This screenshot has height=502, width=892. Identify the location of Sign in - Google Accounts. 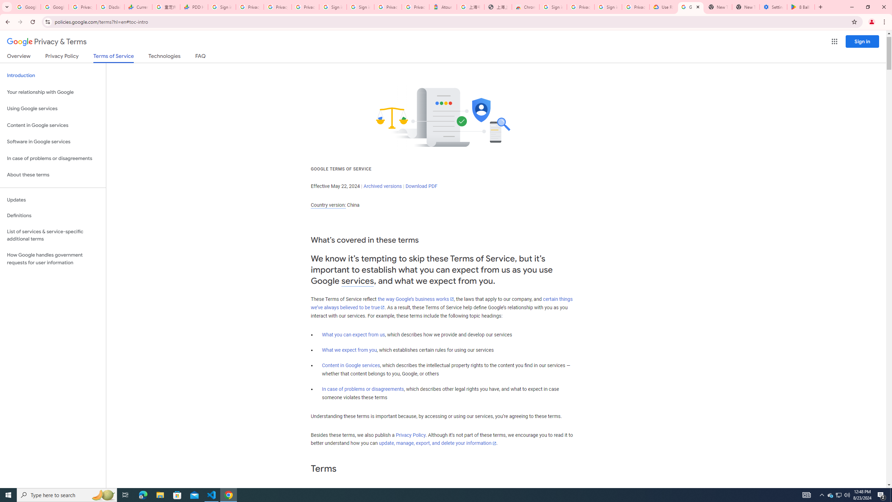
(553, 7).